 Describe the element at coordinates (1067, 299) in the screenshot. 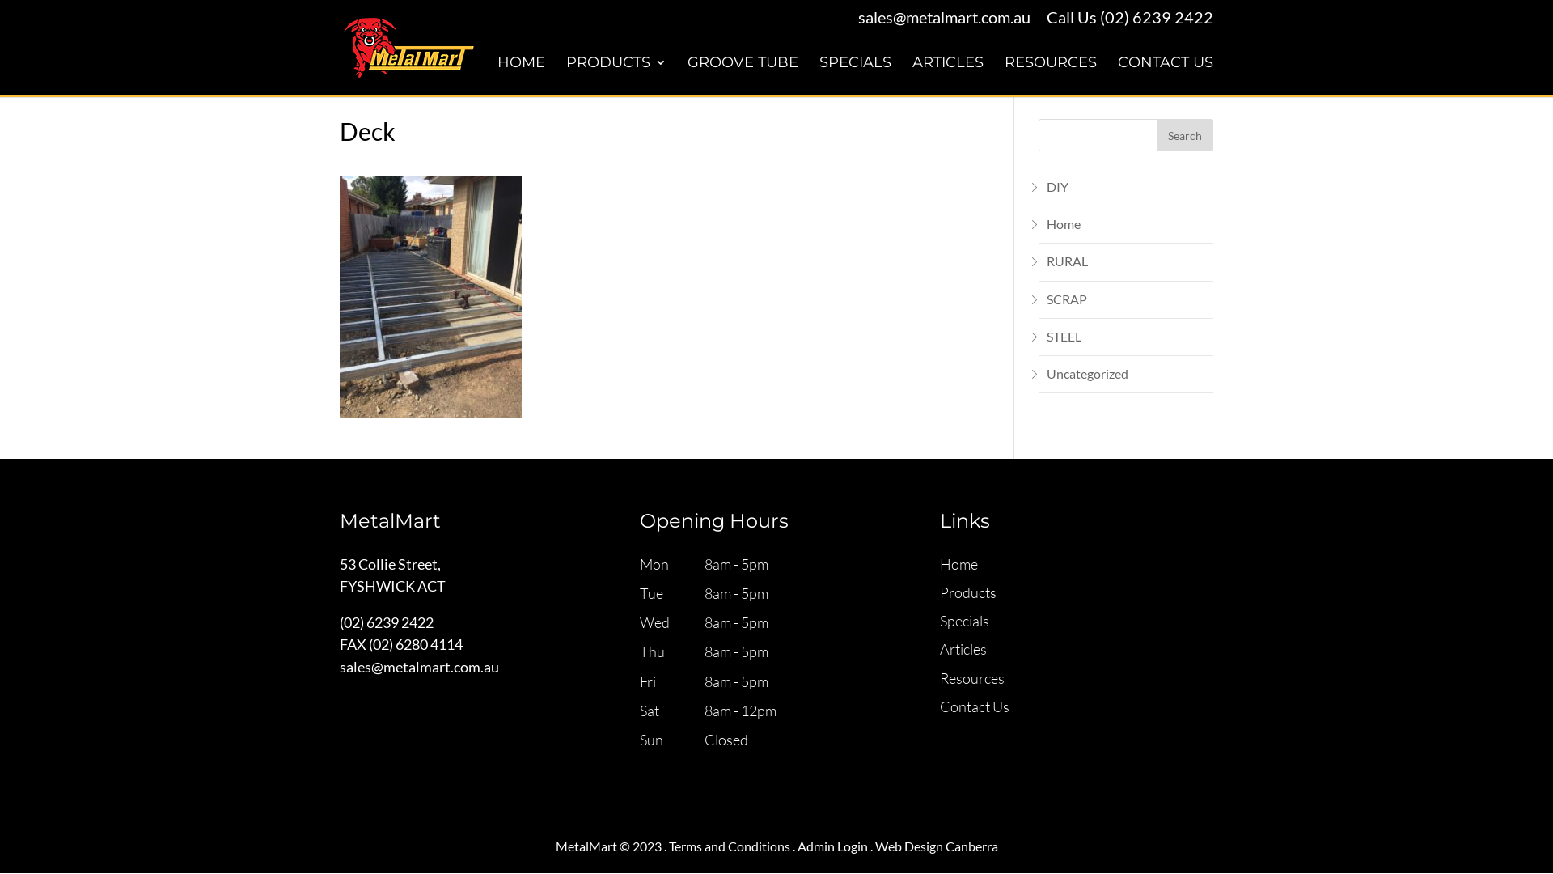

I see `SCRAP` at that location.